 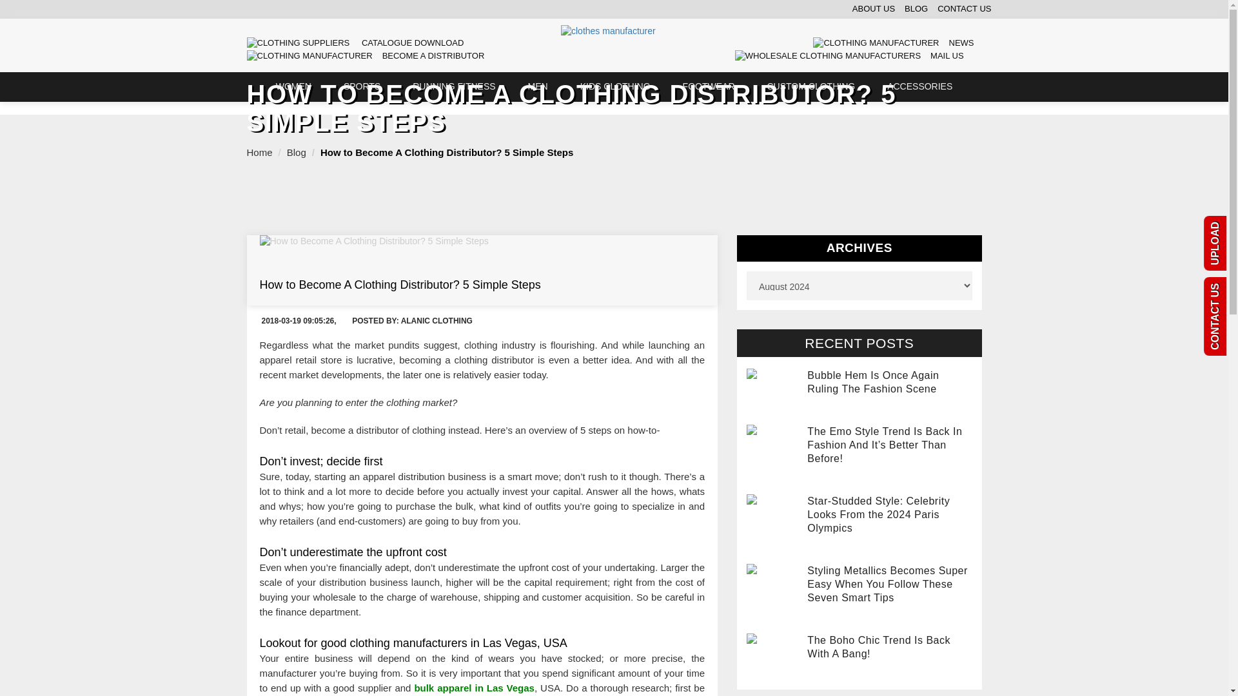 I want to click on WOMEN, so click(x=294, y=86).